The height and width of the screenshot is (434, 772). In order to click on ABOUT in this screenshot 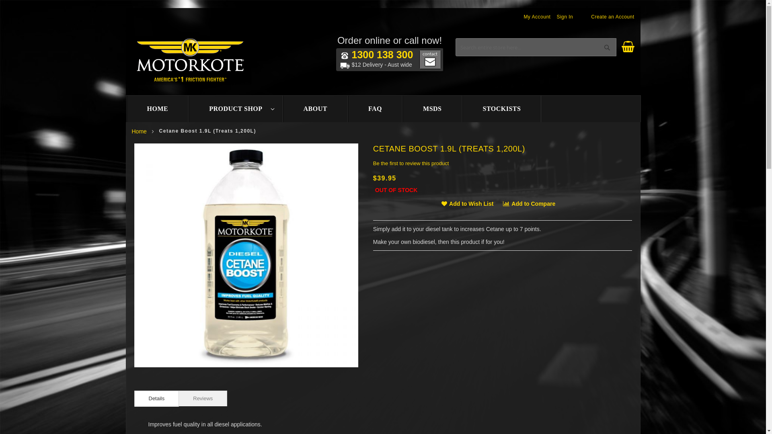, I will do `click(315, 109)`.